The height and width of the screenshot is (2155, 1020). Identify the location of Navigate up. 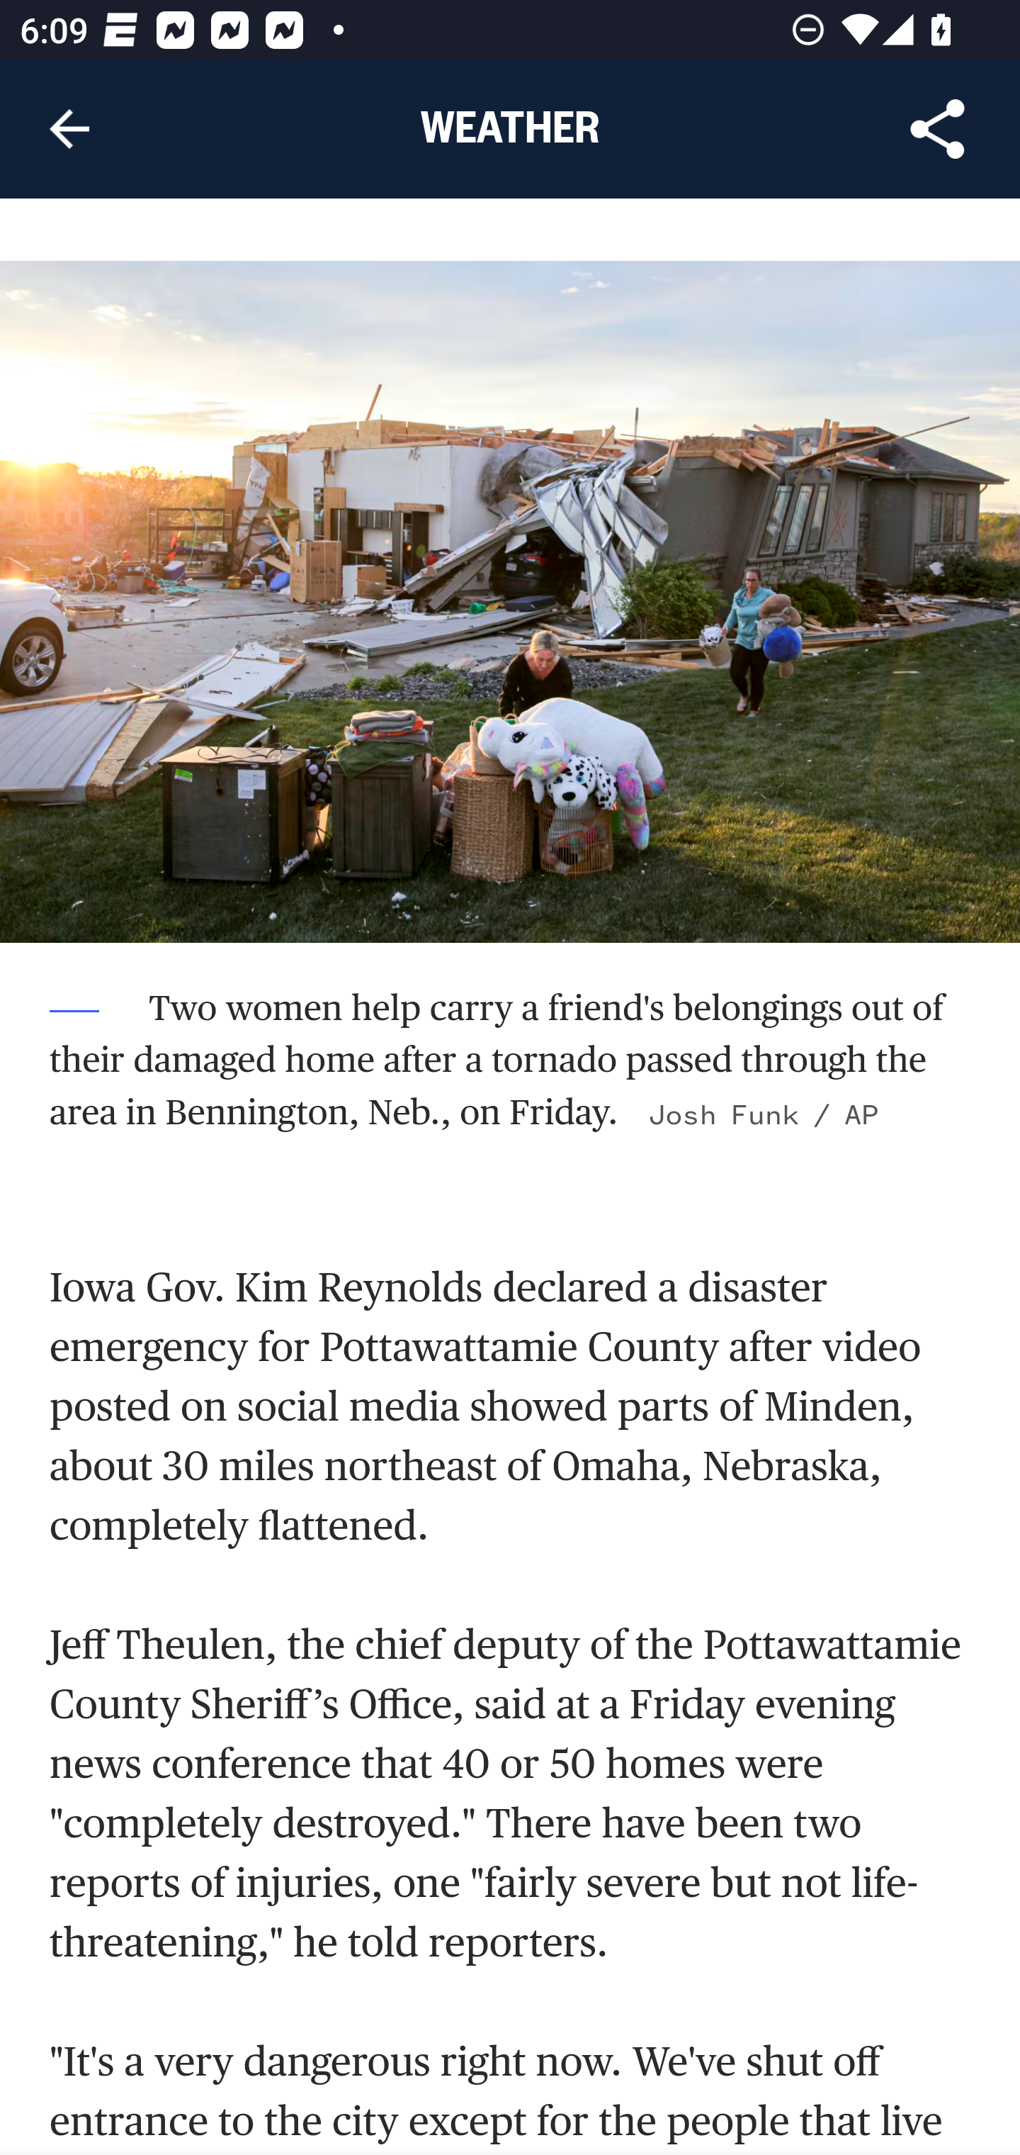
(69, 129).